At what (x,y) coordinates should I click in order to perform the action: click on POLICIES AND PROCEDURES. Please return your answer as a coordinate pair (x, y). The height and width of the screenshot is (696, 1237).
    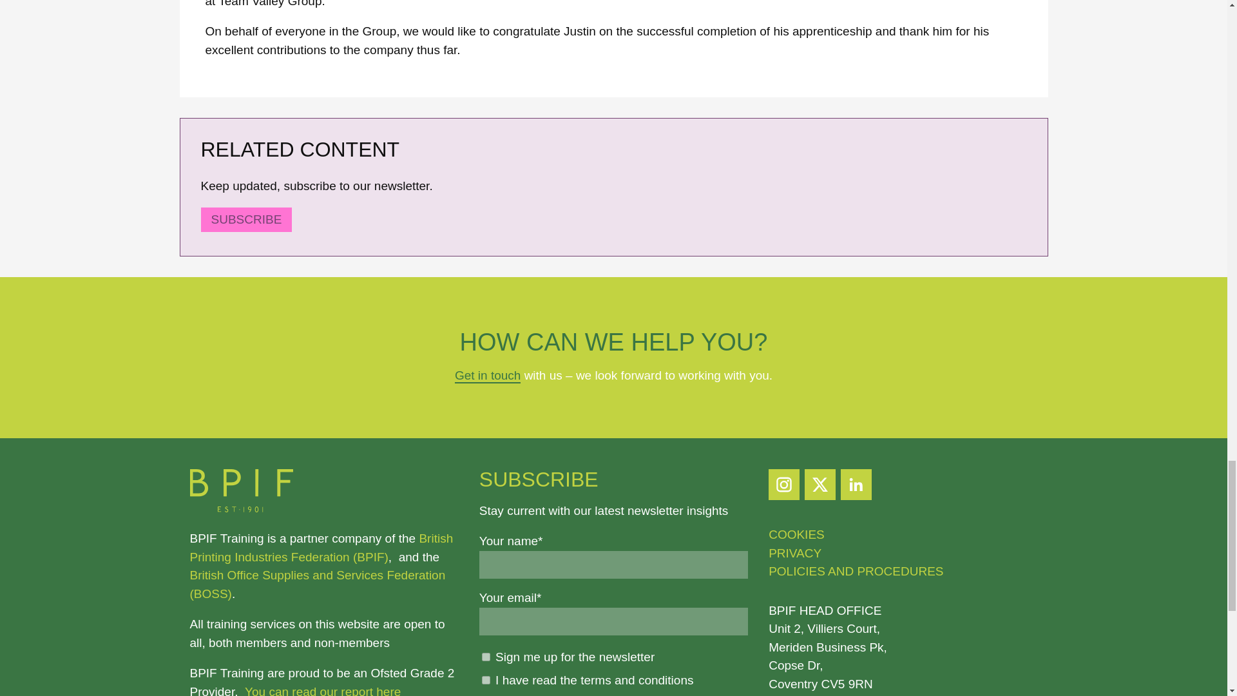
    Looking at the image, I should click on (856, 571).